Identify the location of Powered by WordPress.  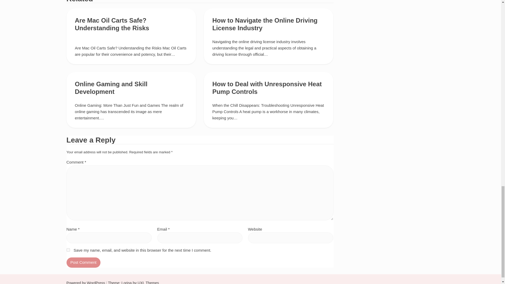
(85, 282).